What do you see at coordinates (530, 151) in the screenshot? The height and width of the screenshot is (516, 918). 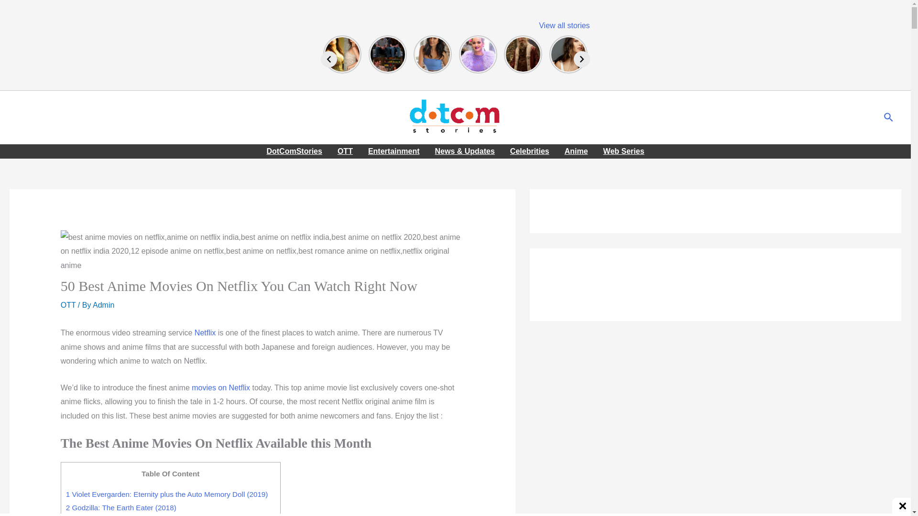 I see `Celebrities` at bounding box center [530, 151].